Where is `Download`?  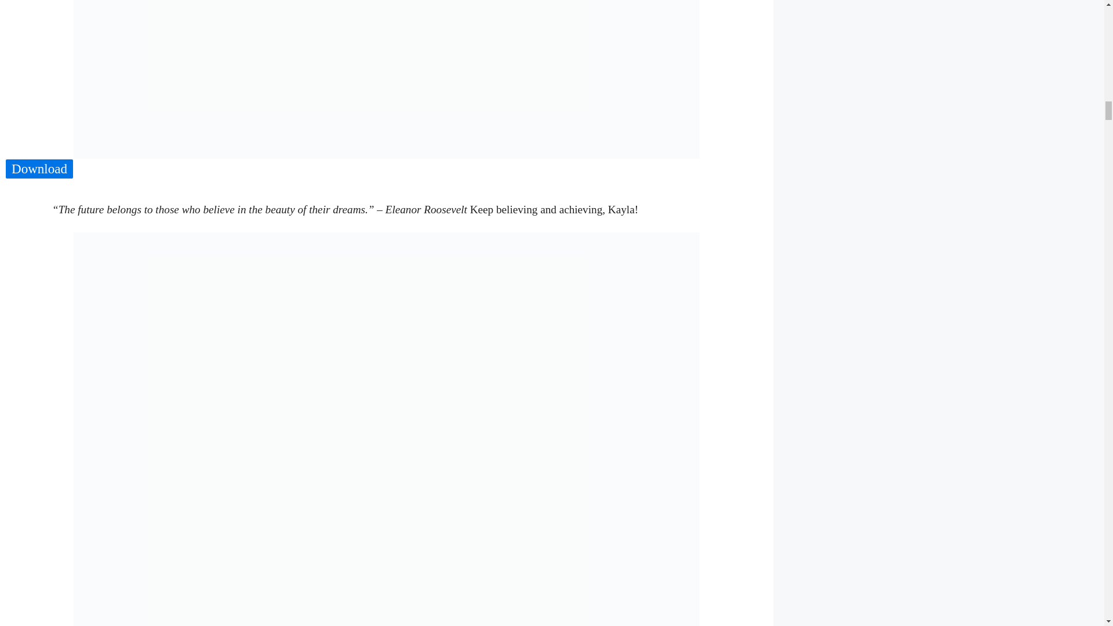 Download is located at coordinates (39, 169).